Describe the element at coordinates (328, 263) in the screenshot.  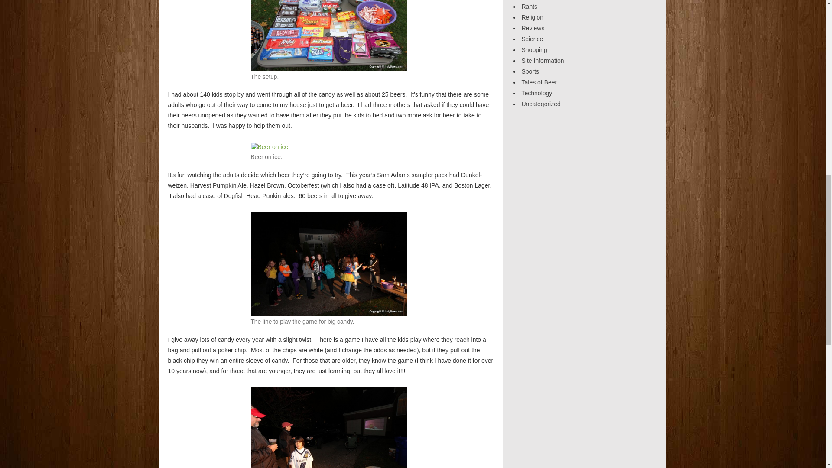
I see `The line to play the game for big candy.` at that location.